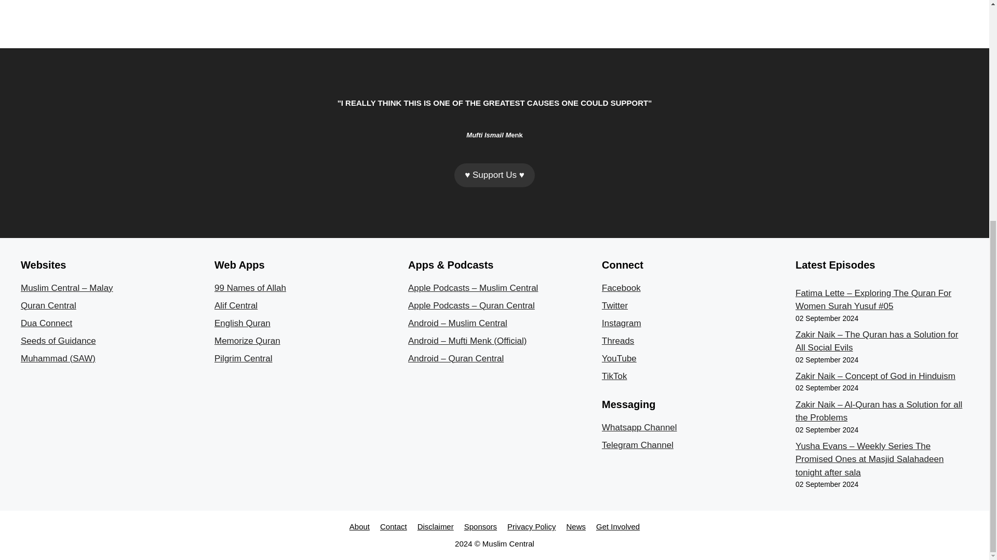  What do you see at coordinates (236, 305) in the screenshot?
I see `Alif Central` at bounding box center [236, 305].